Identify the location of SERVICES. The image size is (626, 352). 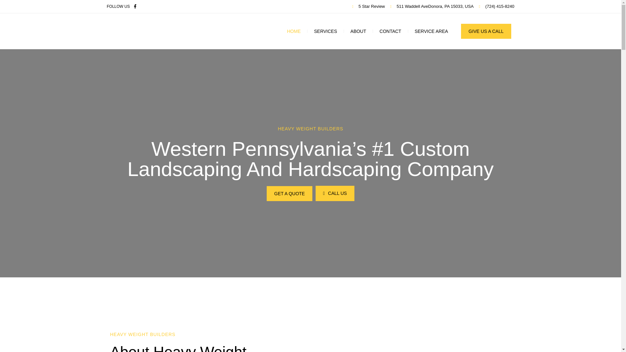
(325, 31).